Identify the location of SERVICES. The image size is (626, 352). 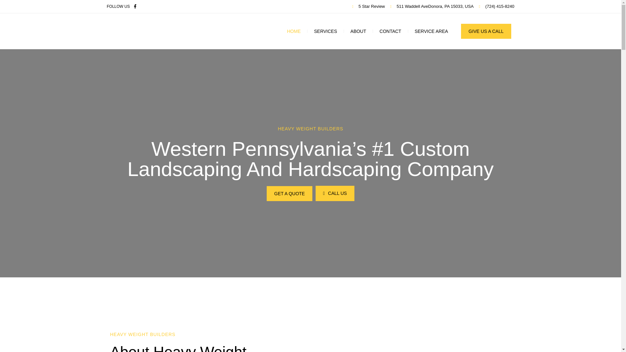
(325, 31).